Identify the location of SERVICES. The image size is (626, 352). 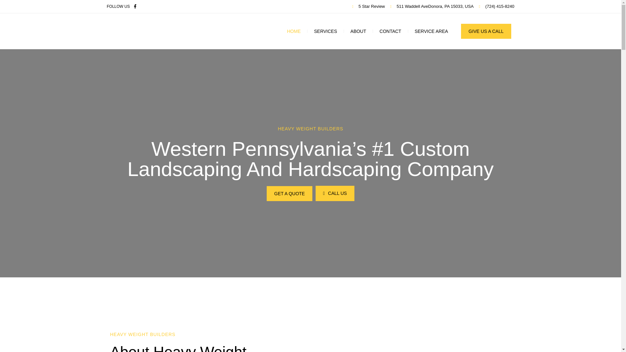
(325, 31).